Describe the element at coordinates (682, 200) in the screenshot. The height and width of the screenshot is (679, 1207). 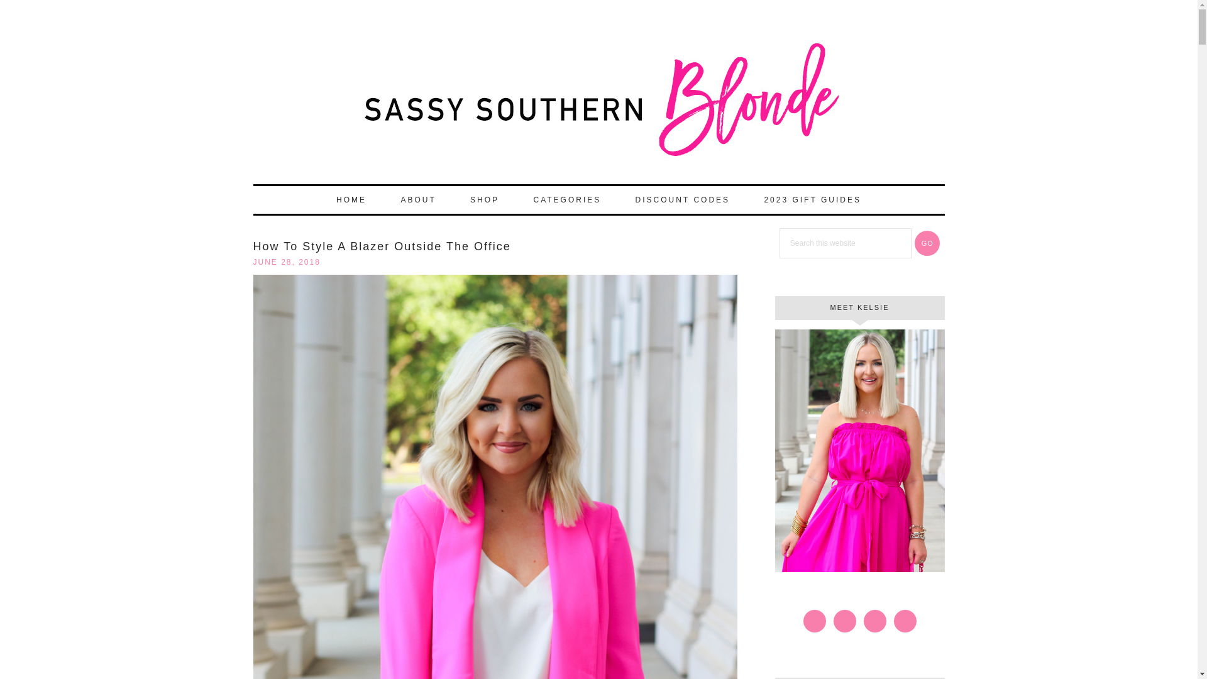
I see `DISCOUNT CODES` at that location.